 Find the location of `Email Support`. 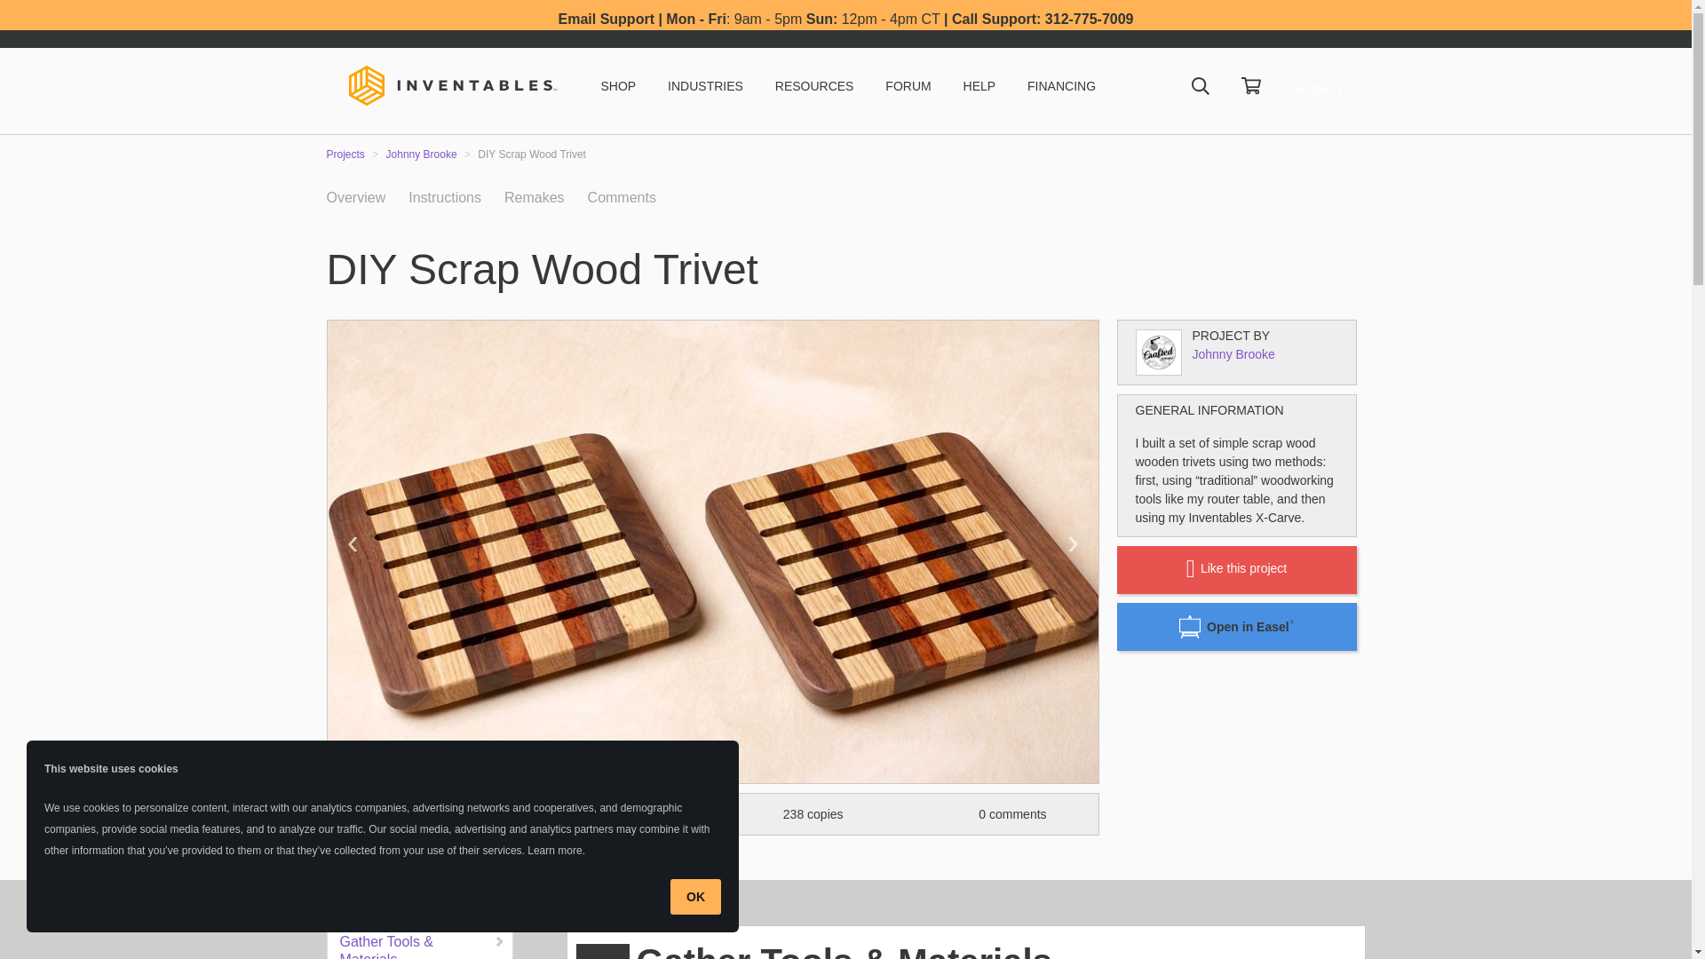

Email Support is located at coordinates (607, 19).